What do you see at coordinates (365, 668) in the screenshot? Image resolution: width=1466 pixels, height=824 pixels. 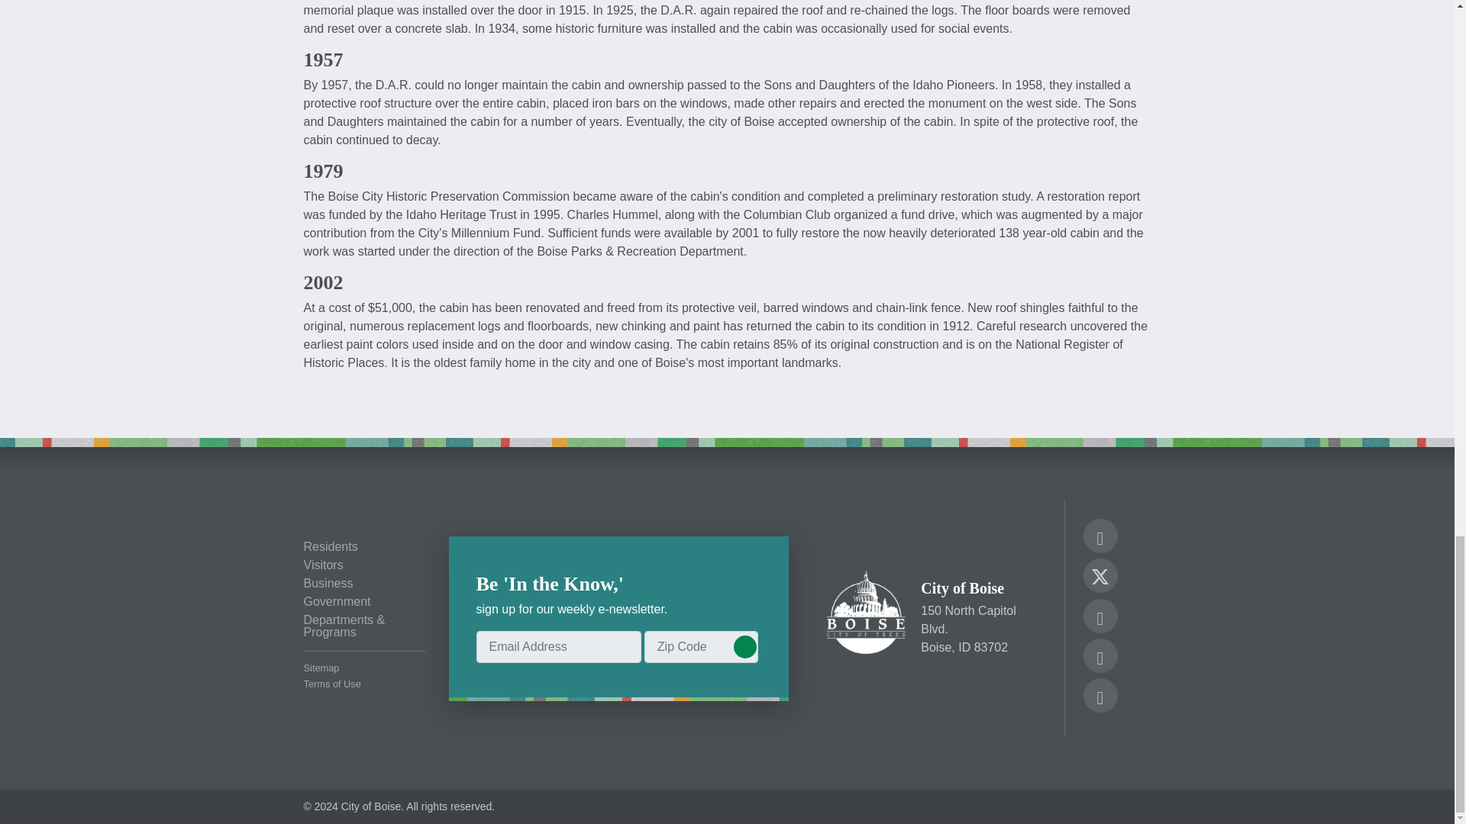 I see `Sitemap` at bounding box center [365, 668].